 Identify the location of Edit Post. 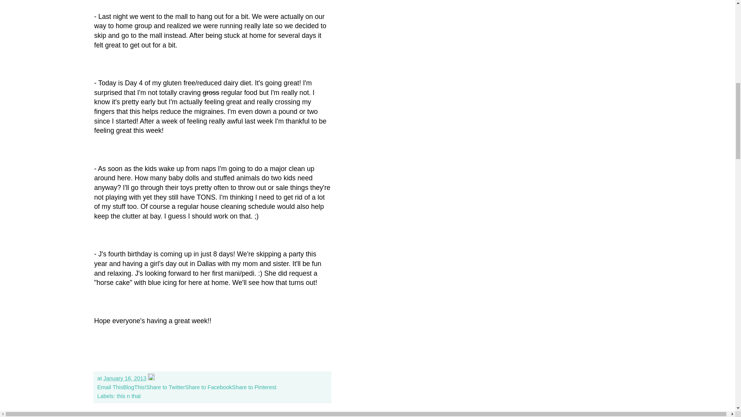
(151, 378).